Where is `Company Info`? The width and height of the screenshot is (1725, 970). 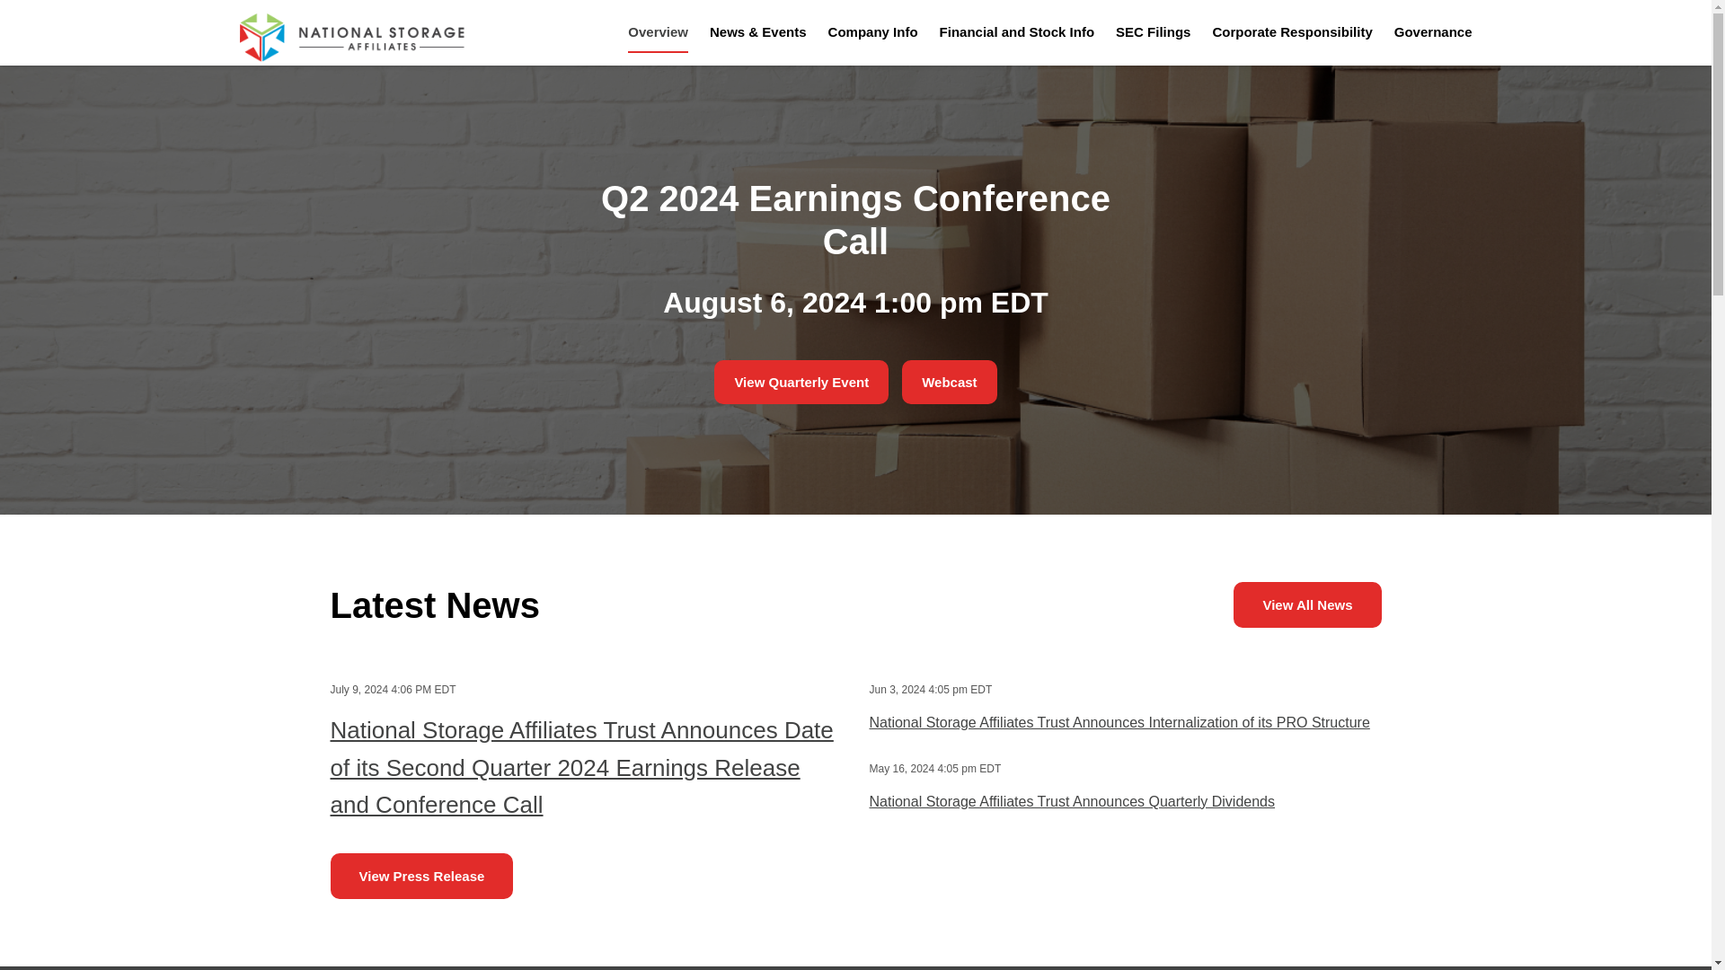
Company Info is located at coordinates (873, 43).